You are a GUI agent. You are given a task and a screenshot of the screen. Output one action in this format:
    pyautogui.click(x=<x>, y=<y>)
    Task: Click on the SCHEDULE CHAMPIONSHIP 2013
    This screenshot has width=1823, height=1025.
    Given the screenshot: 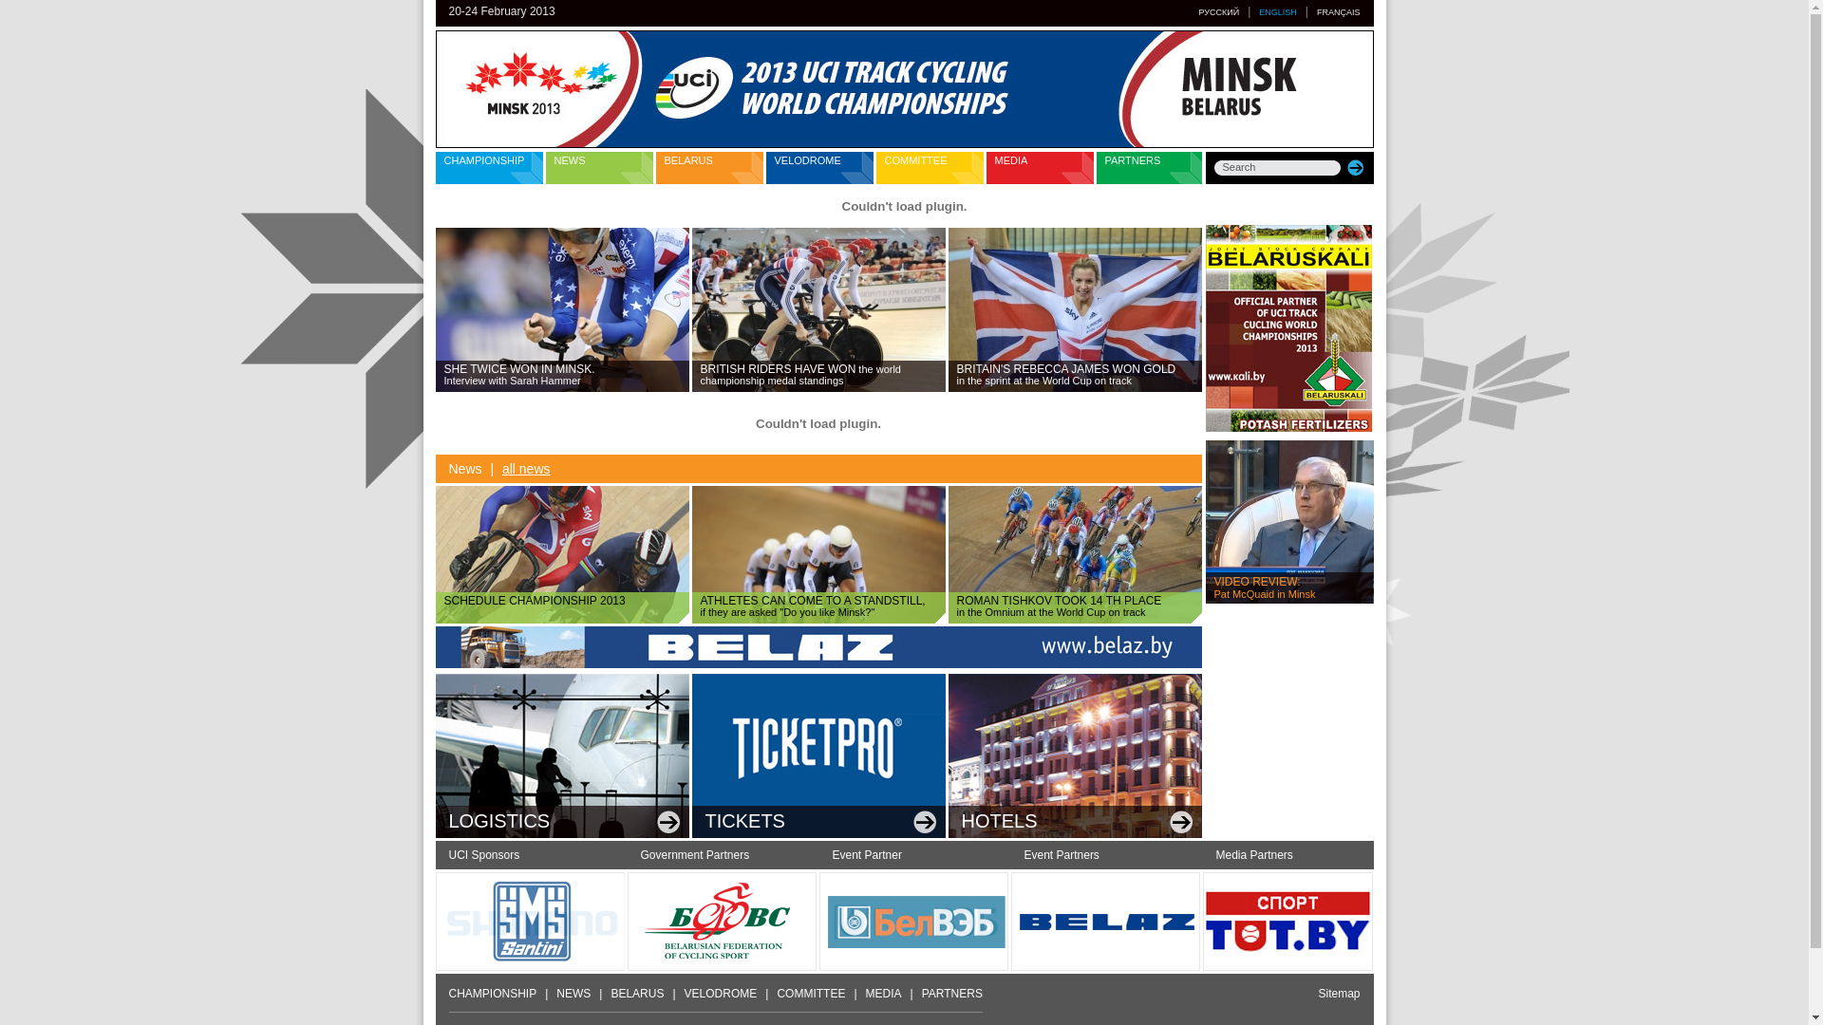 What is the action you would take?
    pyautogui.click(x=562, y=554)
    